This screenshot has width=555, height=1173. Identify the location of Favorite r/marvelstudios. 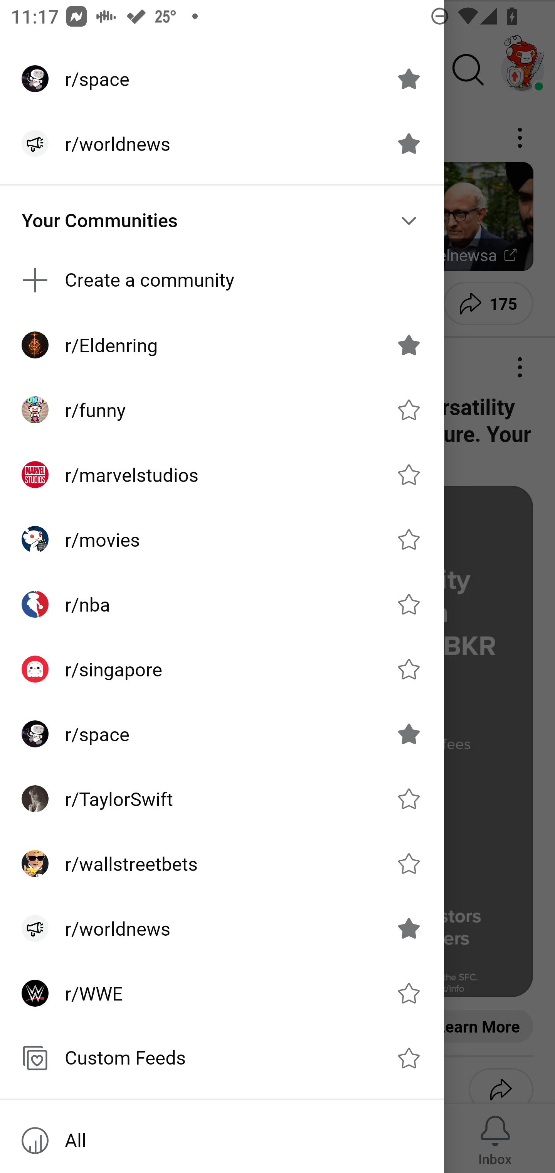
(409, 475).